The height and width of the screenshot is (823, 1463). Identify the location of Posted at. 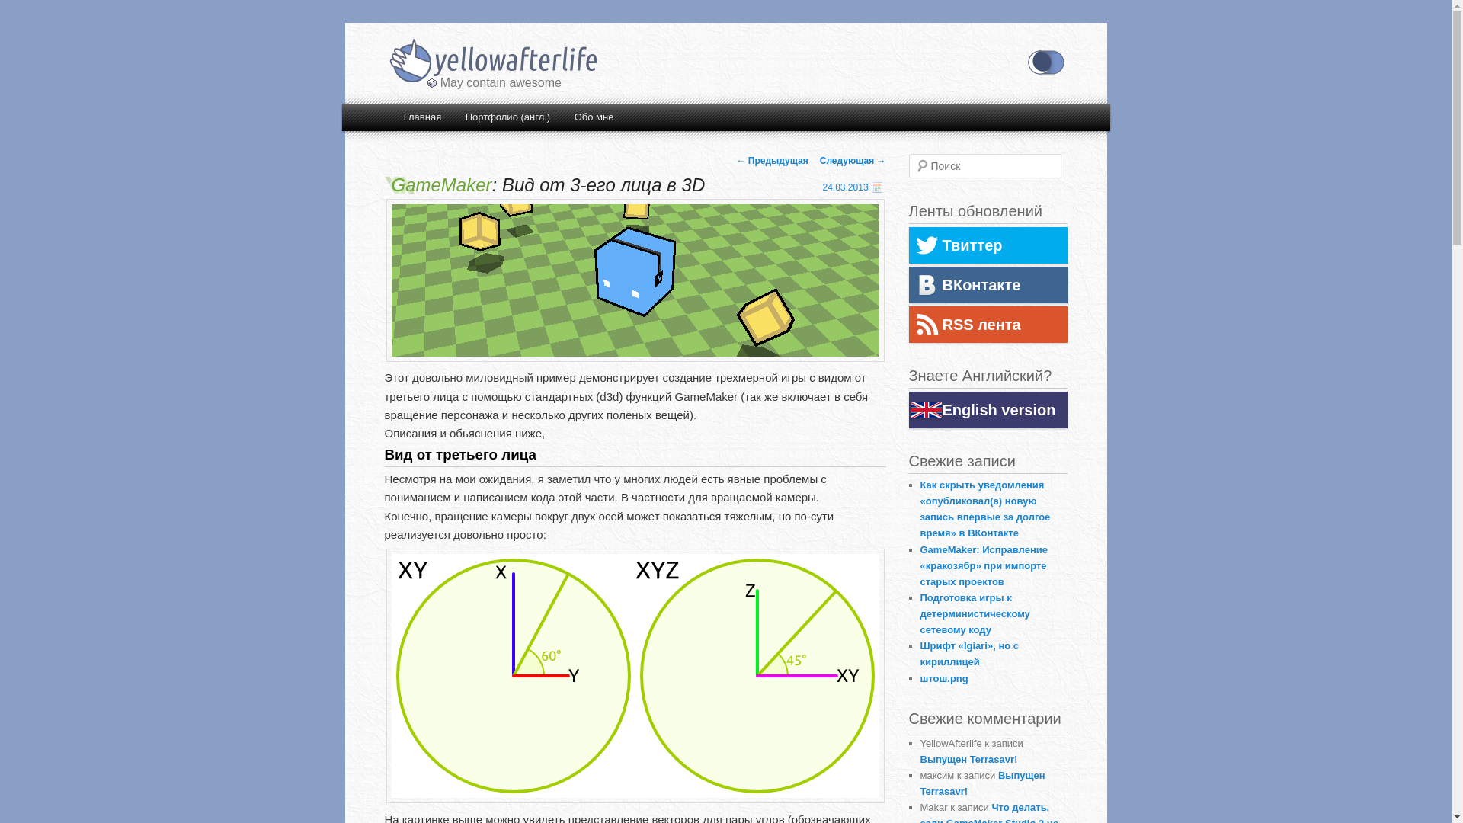
(877, 187).